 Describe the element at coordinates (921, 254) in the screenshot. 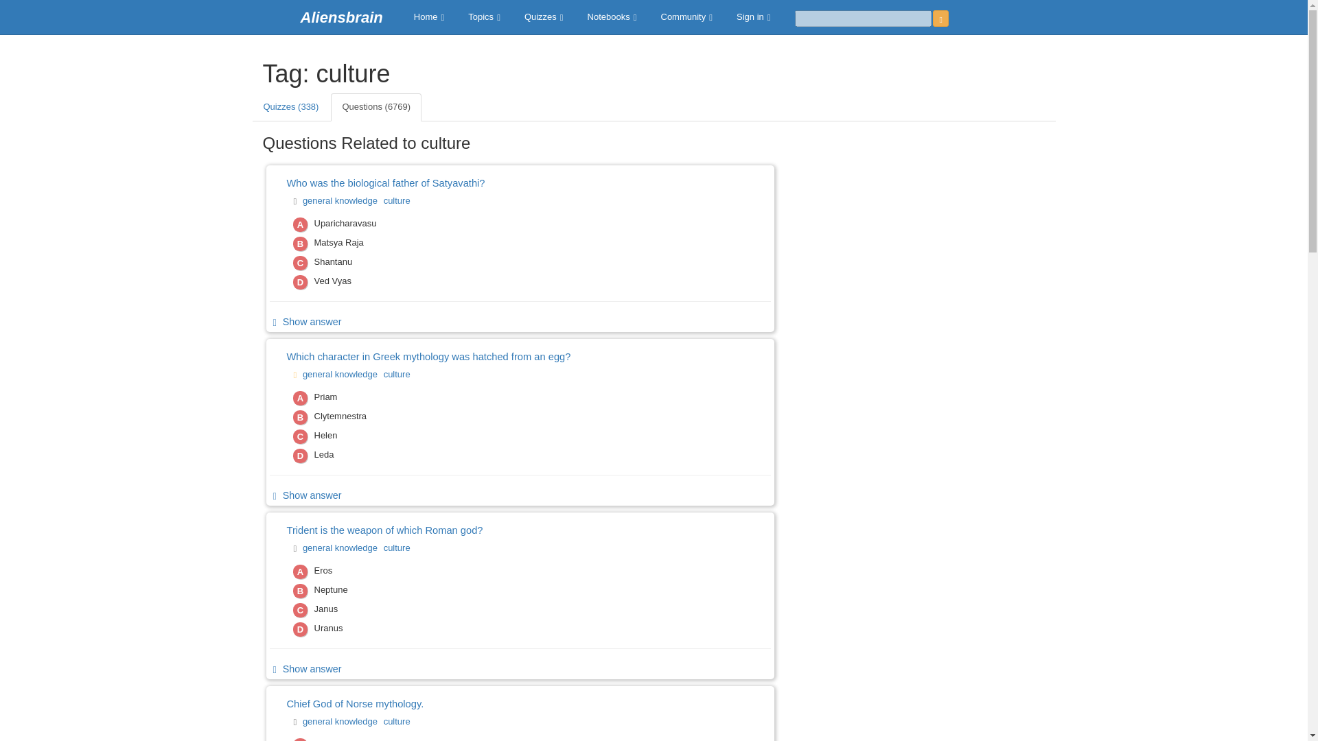

I see `Advertisement` at that location.